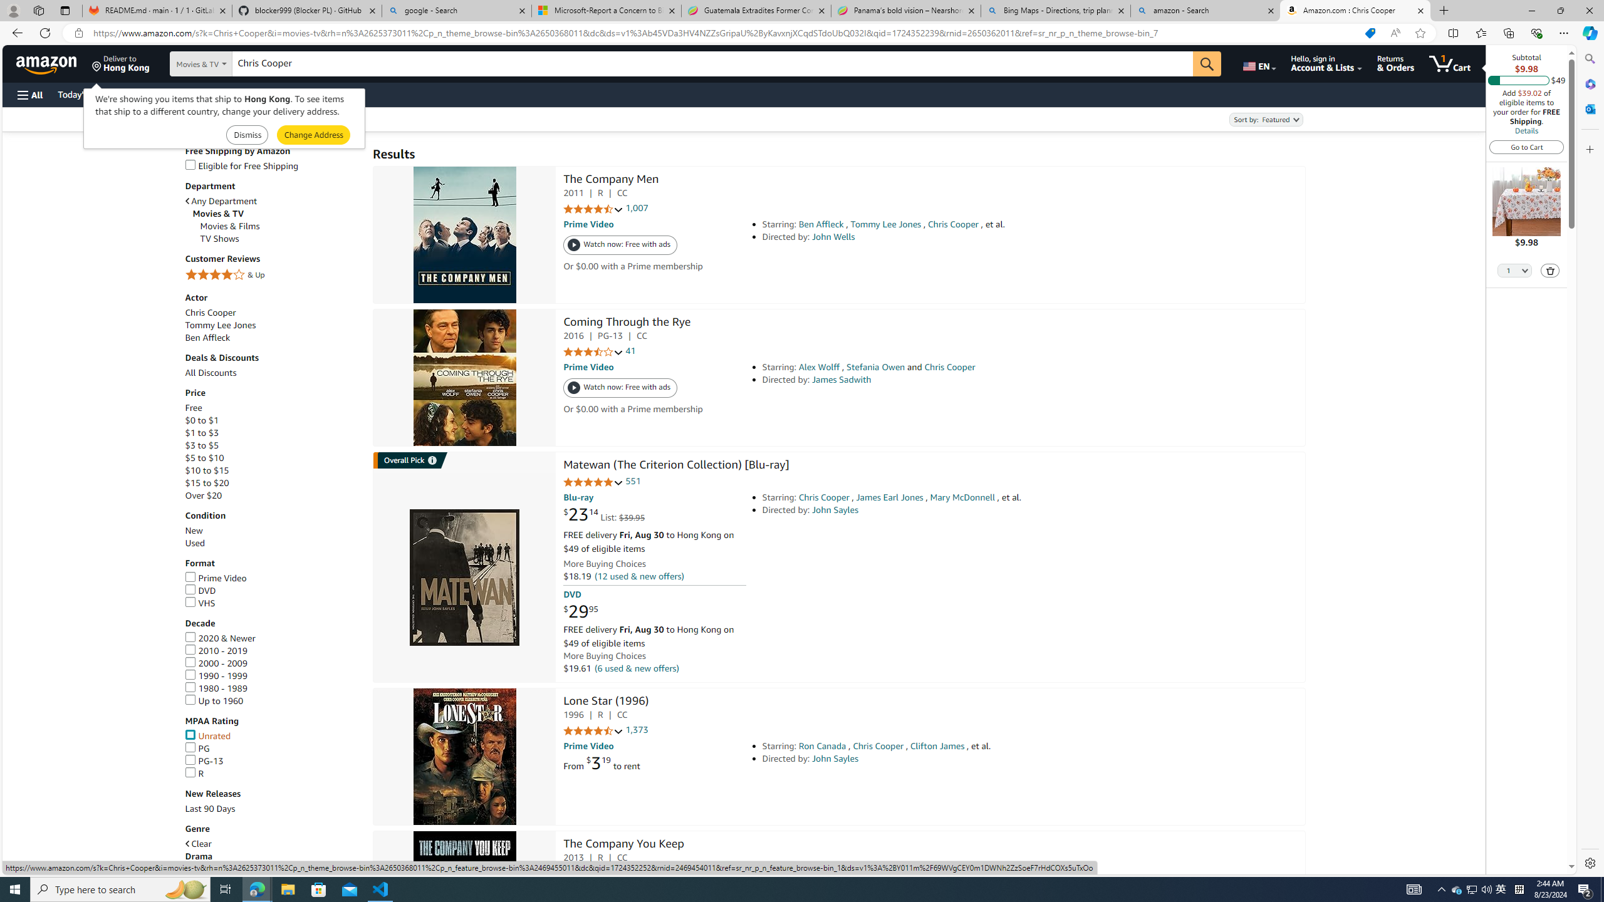 This screenshot has height=902, width=1604. Describe the element at coordinates (161, 94) in the screenshot. I see `Customer Service` at that location.